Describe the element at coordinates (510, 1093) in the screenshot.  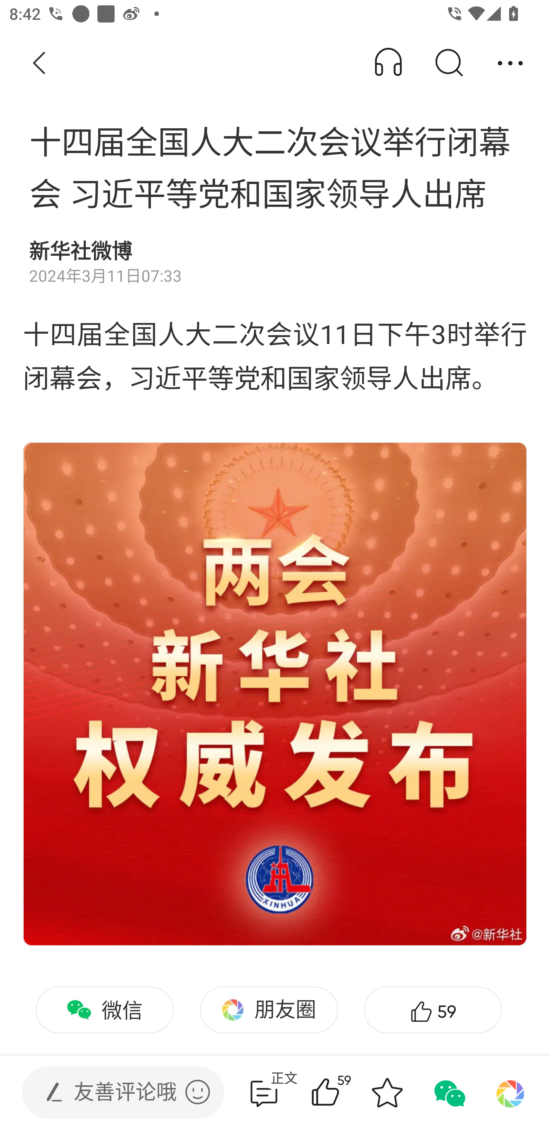
I see `分享到朋友圈` at that location.